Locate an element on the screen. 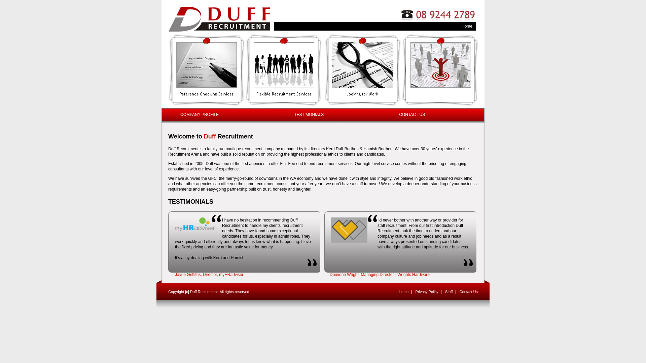 This screenshot has height=363, width=646. Contact Us is located at coordinates (469, 292).